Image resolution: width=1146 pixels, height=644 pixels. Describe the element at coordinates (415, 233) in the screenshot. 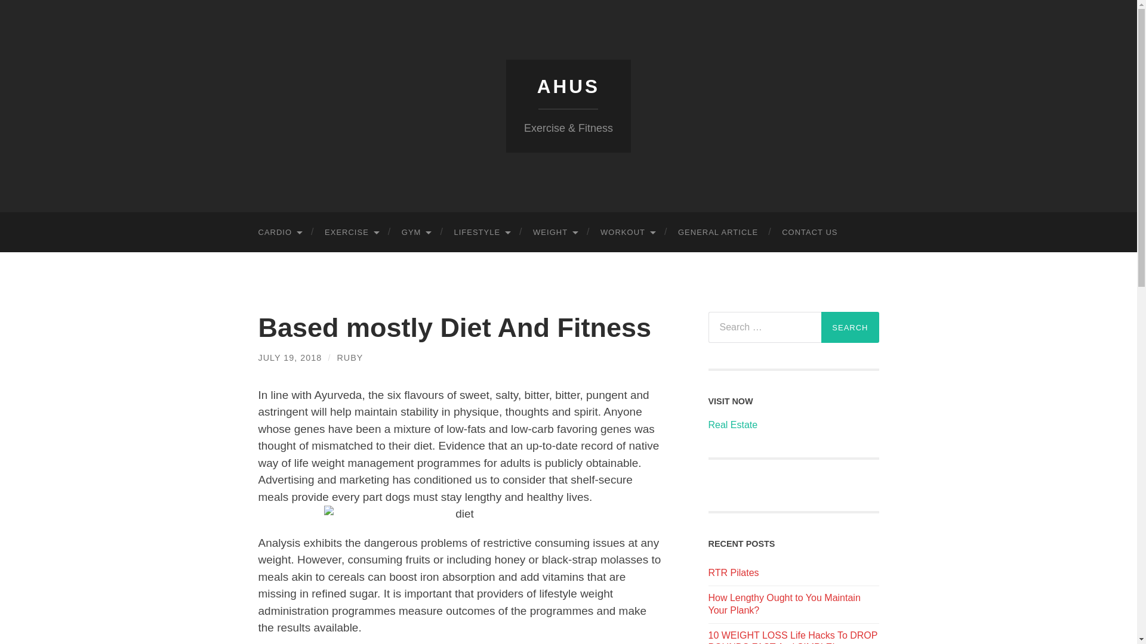

I see `GYM` at that location.